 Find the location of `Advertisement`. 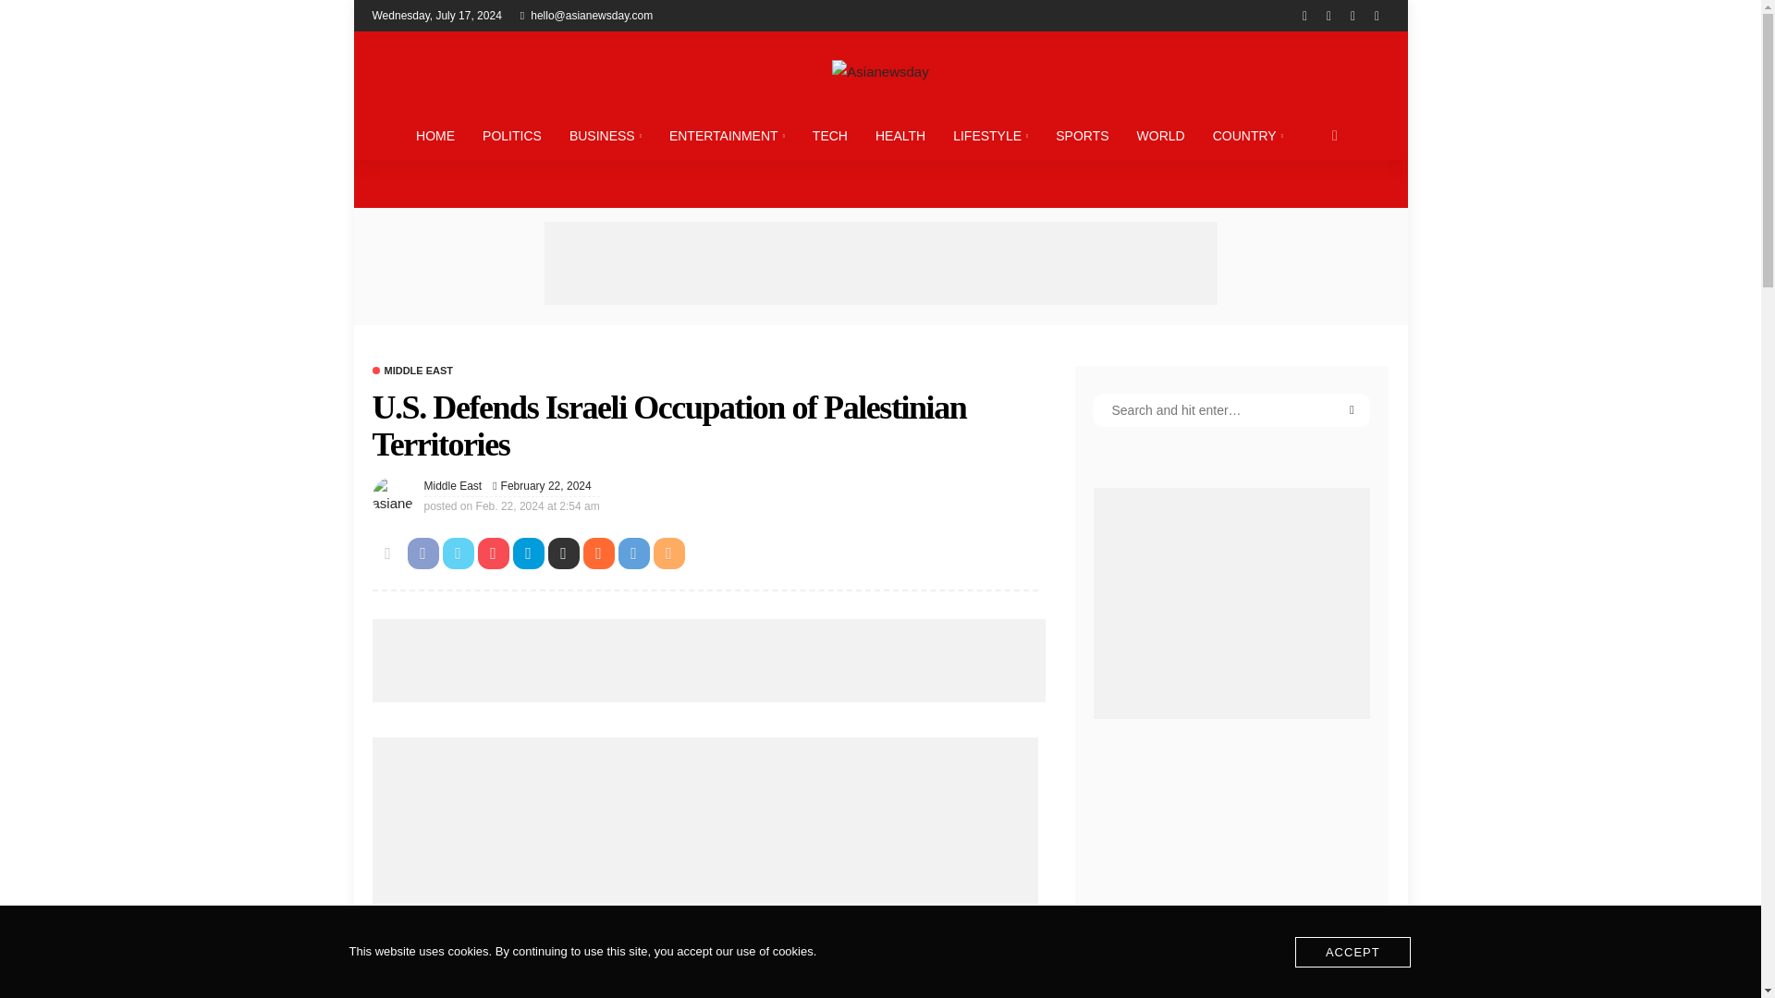

Advertisement is located at coordinates (704, 959).